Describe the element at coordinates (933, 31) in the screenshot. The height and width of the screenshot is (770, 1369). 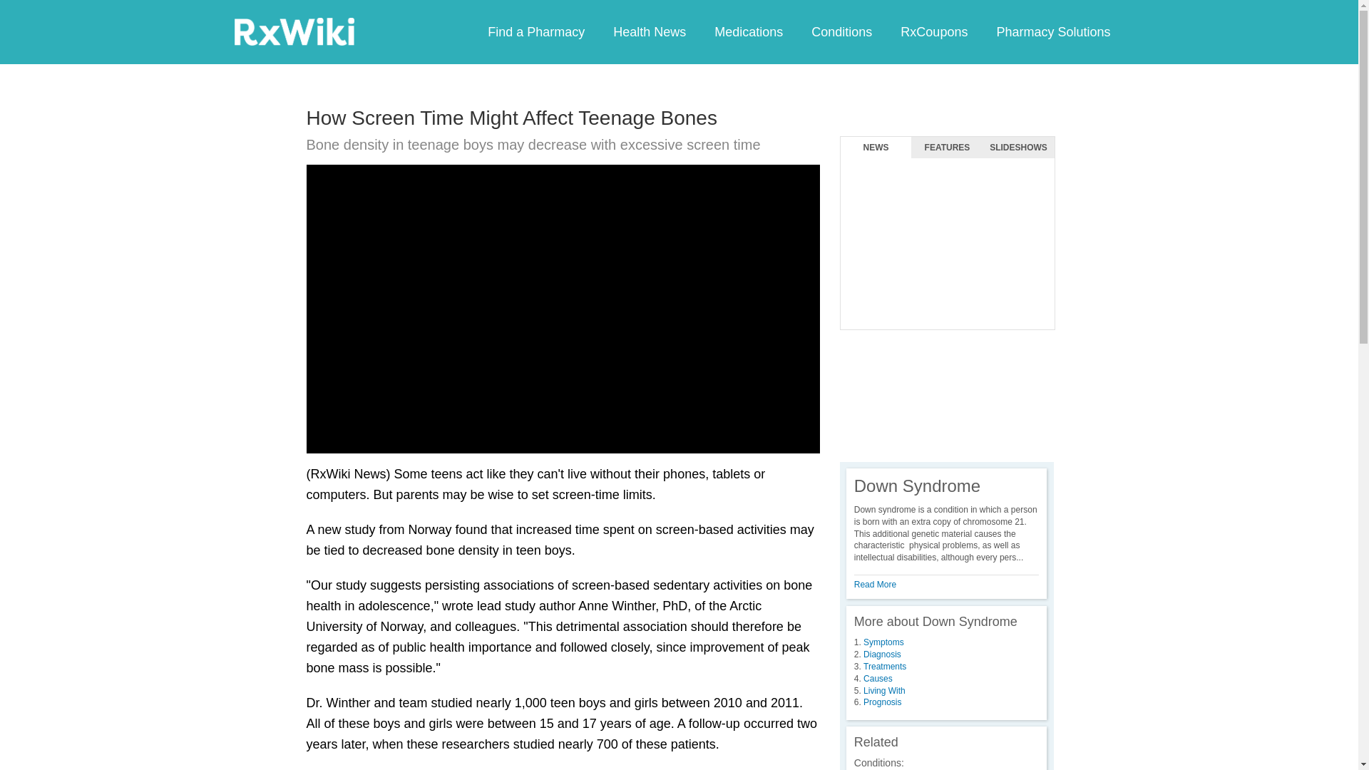
I see `RxCoupons` at that location.